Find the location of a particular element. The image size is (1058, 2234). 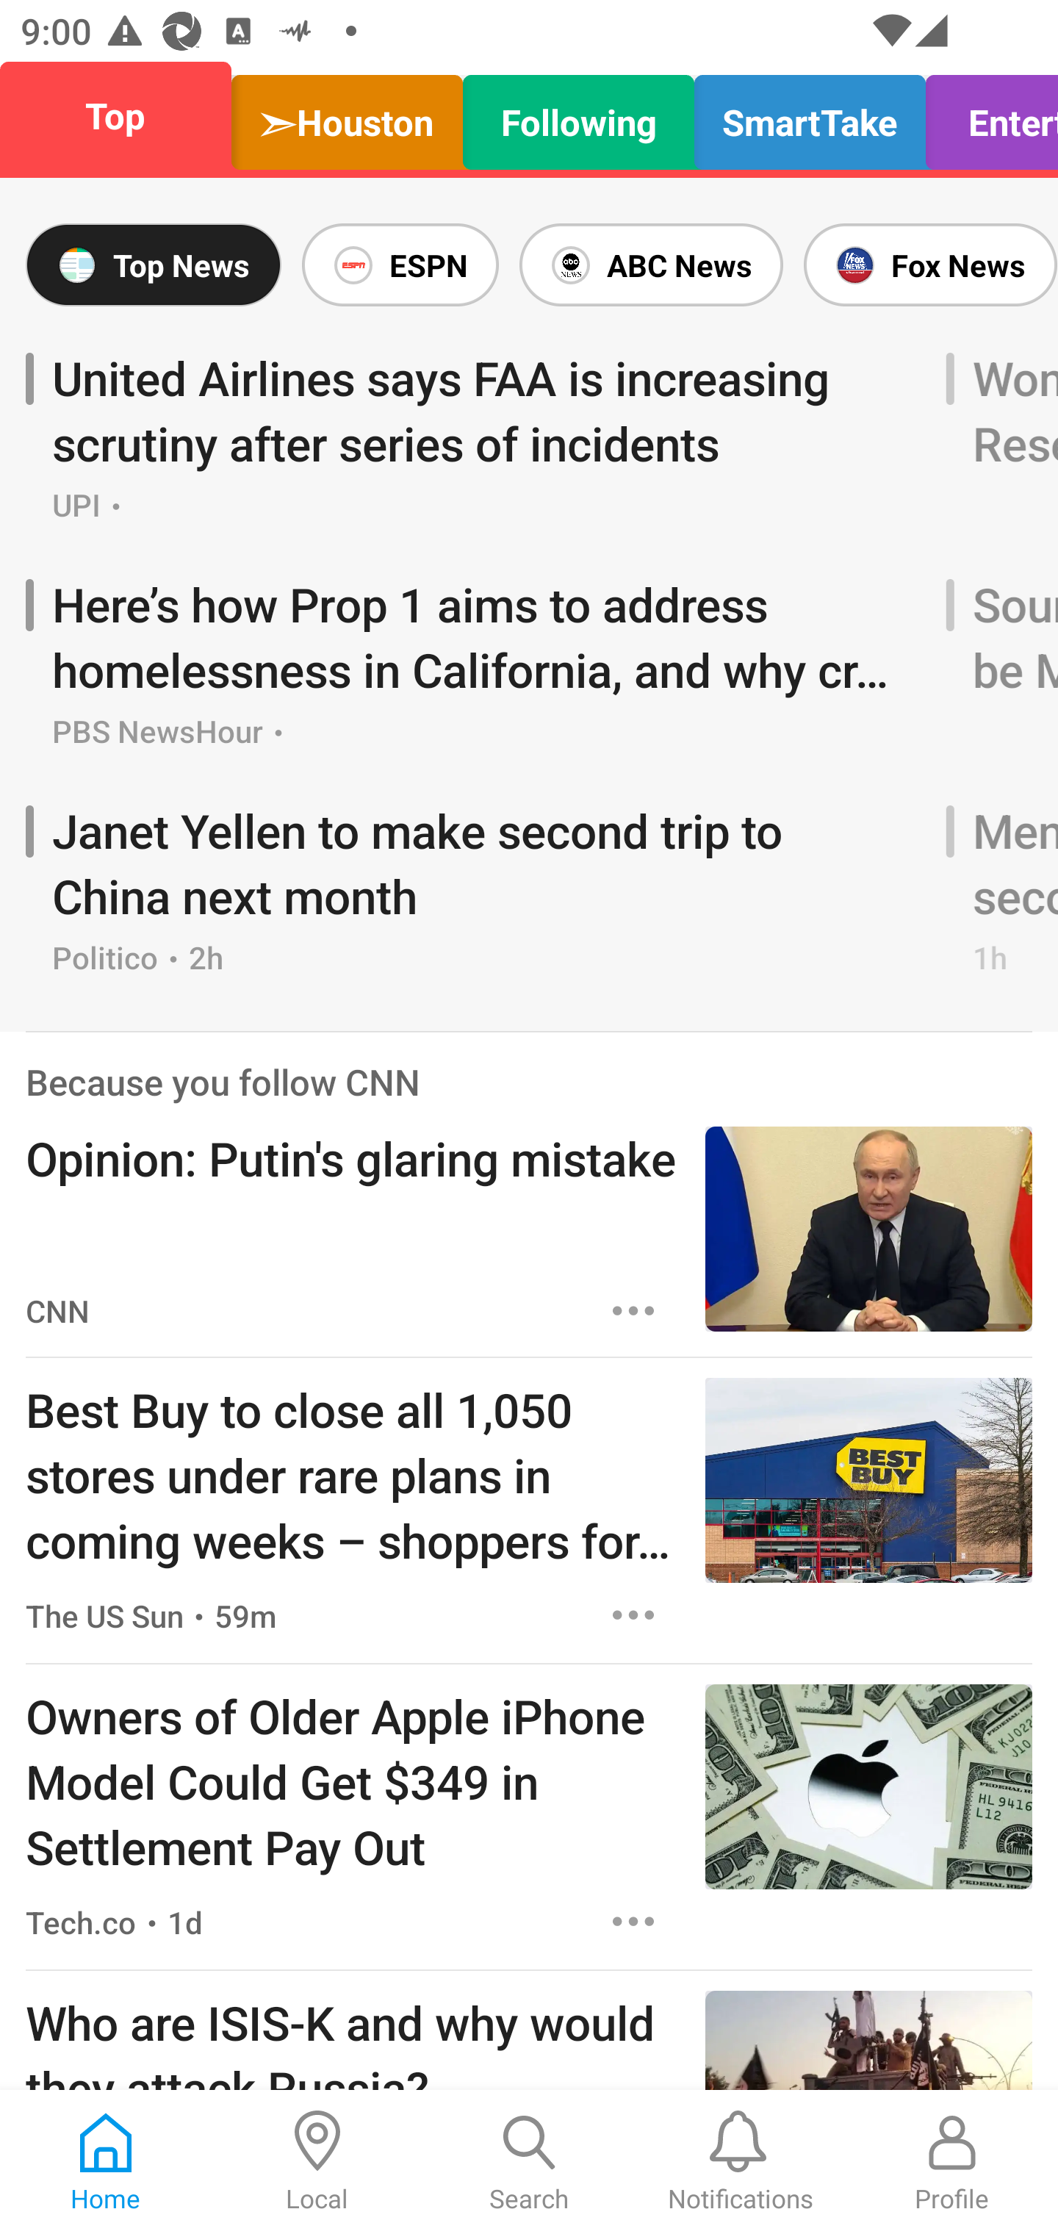

ESPN is located at coordinates (400, 265).